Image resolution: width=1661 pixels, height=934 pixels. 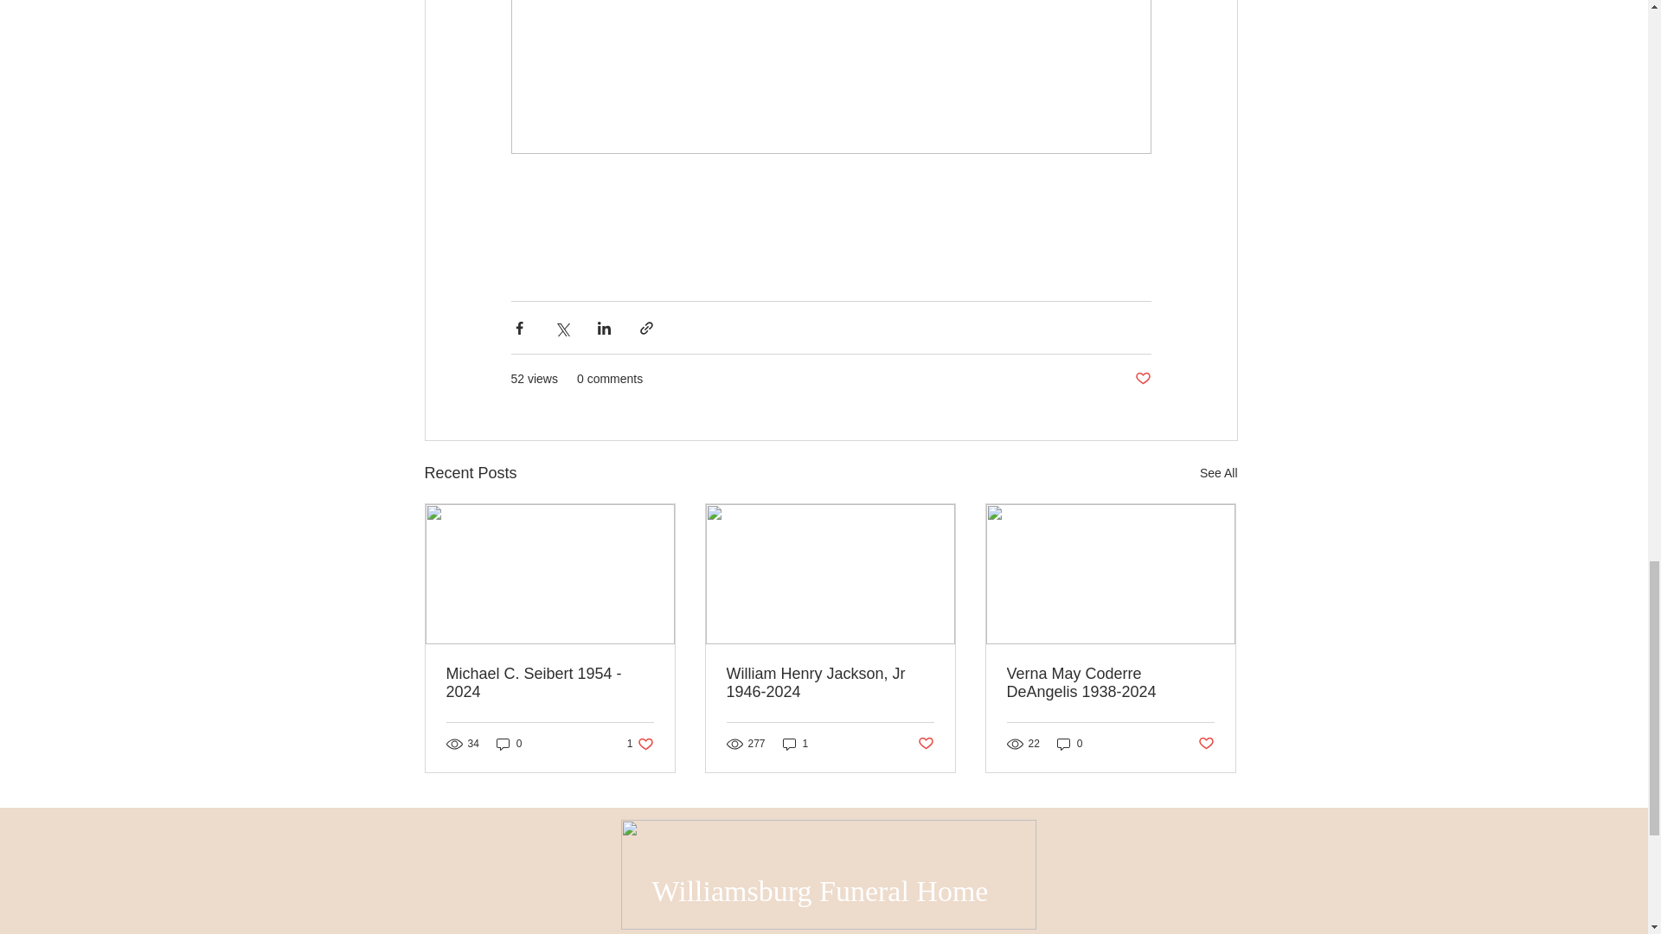 I want to click on Post not marked as liked, so click(x=510, y=744).